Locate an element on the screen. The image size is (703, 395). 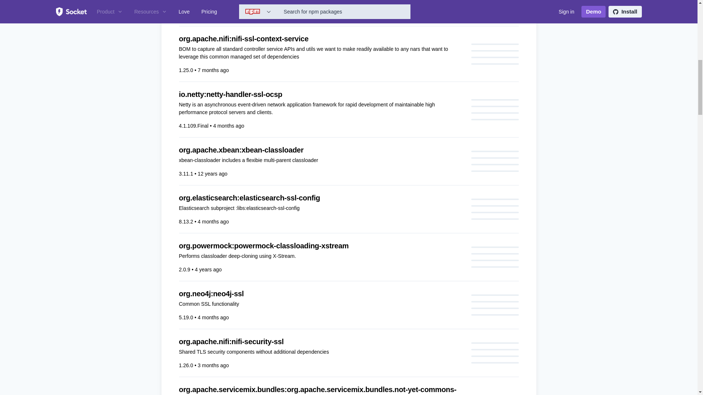
org.apache.nifi:nifi-ssl-context-service is located at coordinates (320, 38).